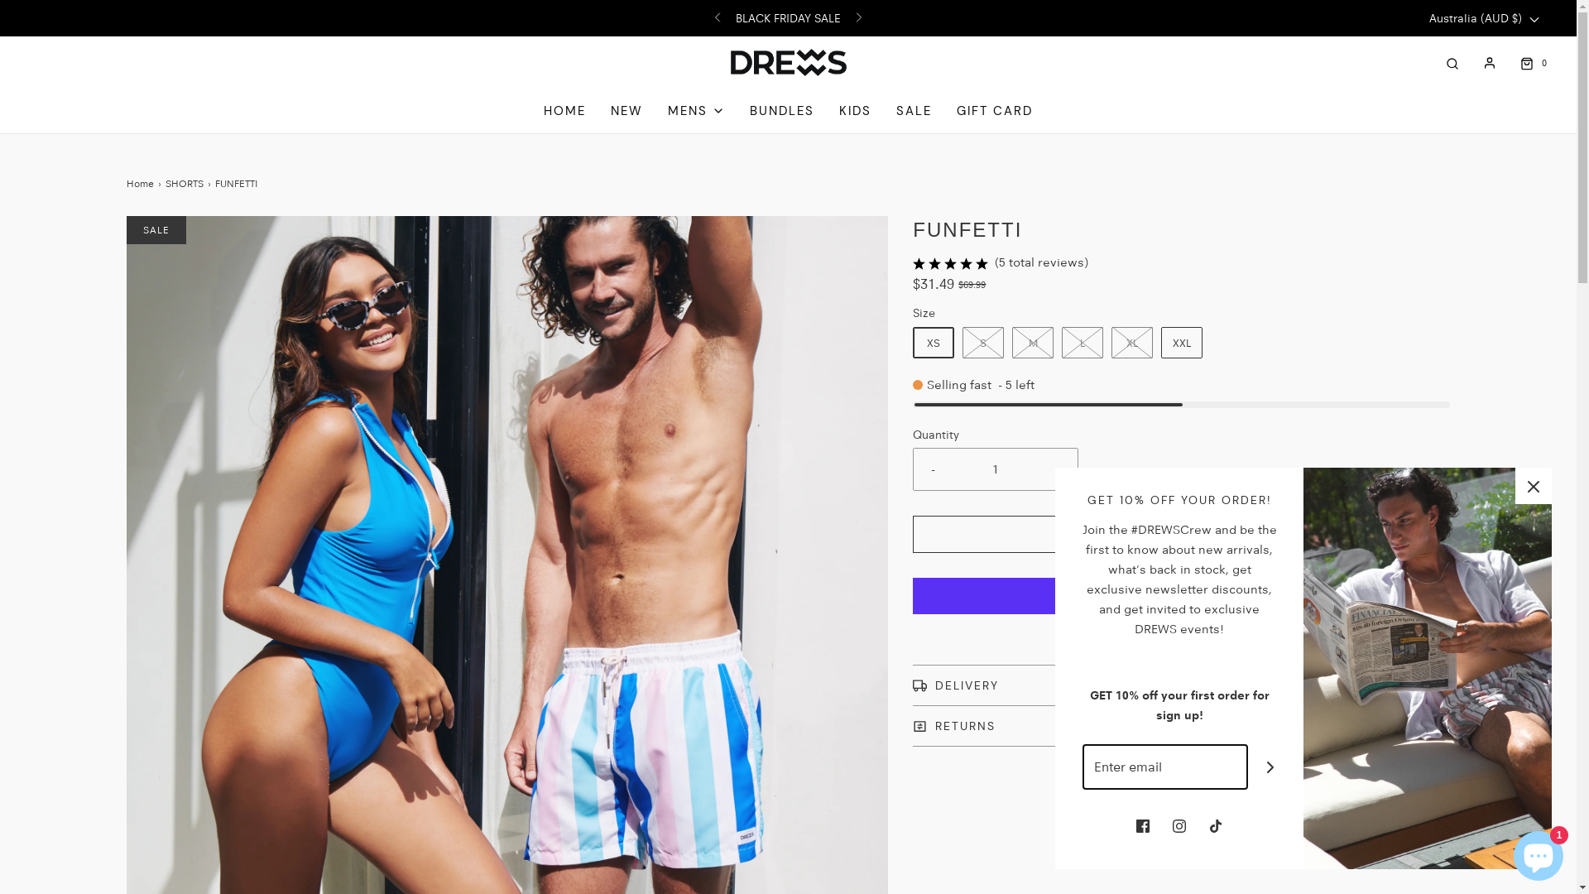  Describe the element at coordinates (697, 111) in the screenshot. I see `MENS` at that location.